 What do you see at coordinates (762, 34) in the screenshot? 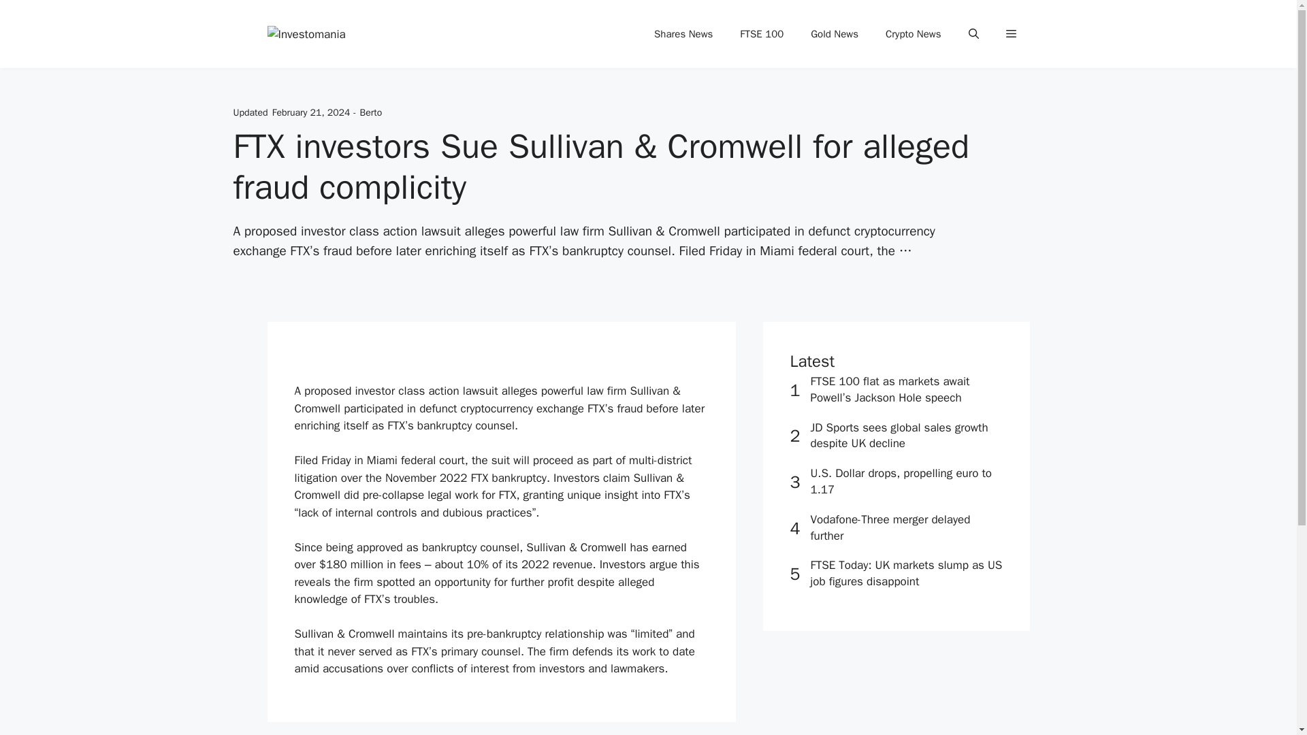
I see `FTSE 100` at bounding box center [762, 34].